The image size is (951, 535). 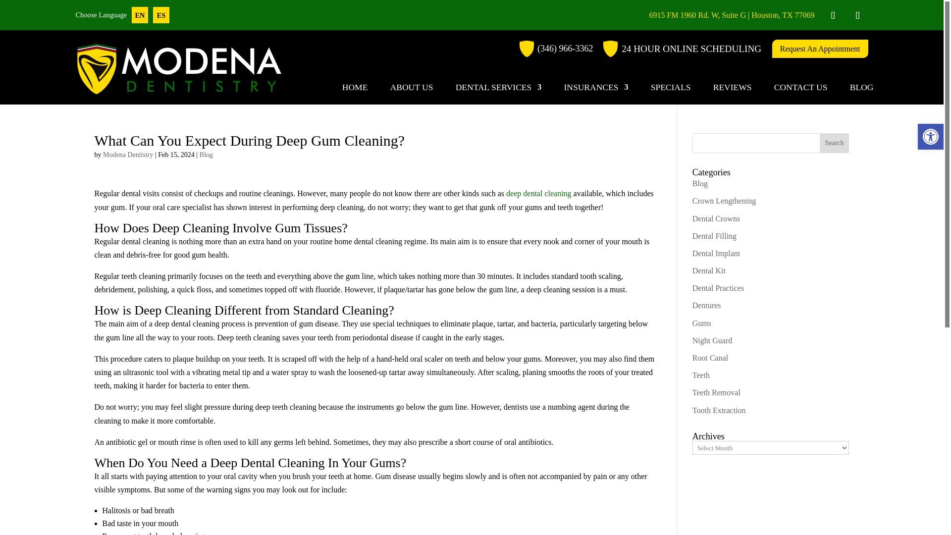 What do you see at coordinates (699, 183) in the screenshot?
I see `Blog` at bounding box center [699, 183].